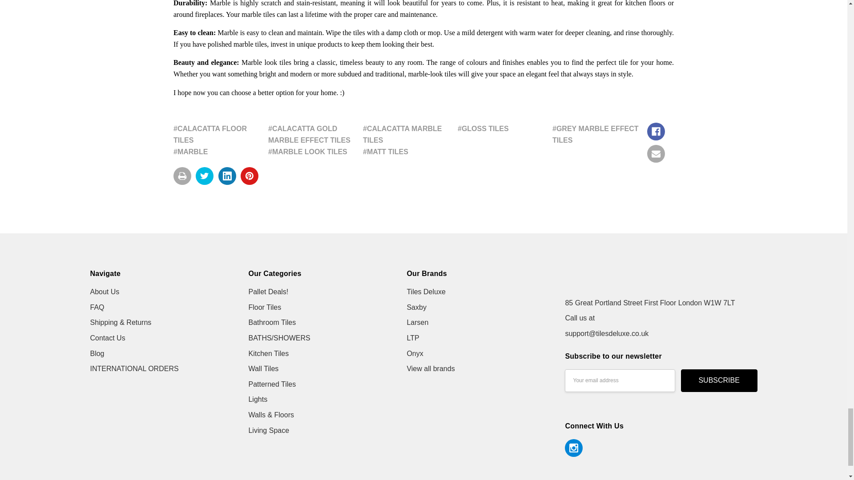  I want to click on Email, so click(656, 154).